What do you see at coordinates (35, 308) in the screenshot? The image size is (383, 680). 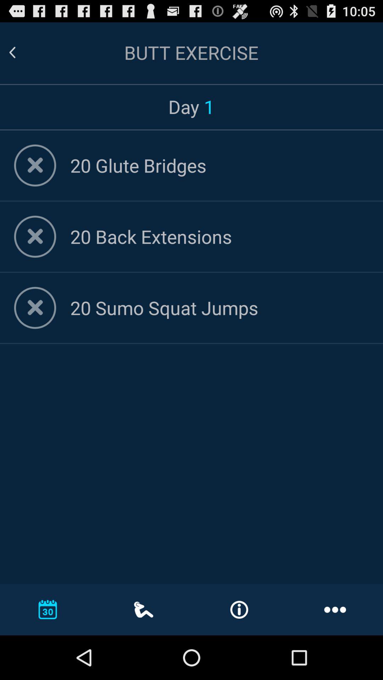 I see `delete item` at bounding box center [35, 308].